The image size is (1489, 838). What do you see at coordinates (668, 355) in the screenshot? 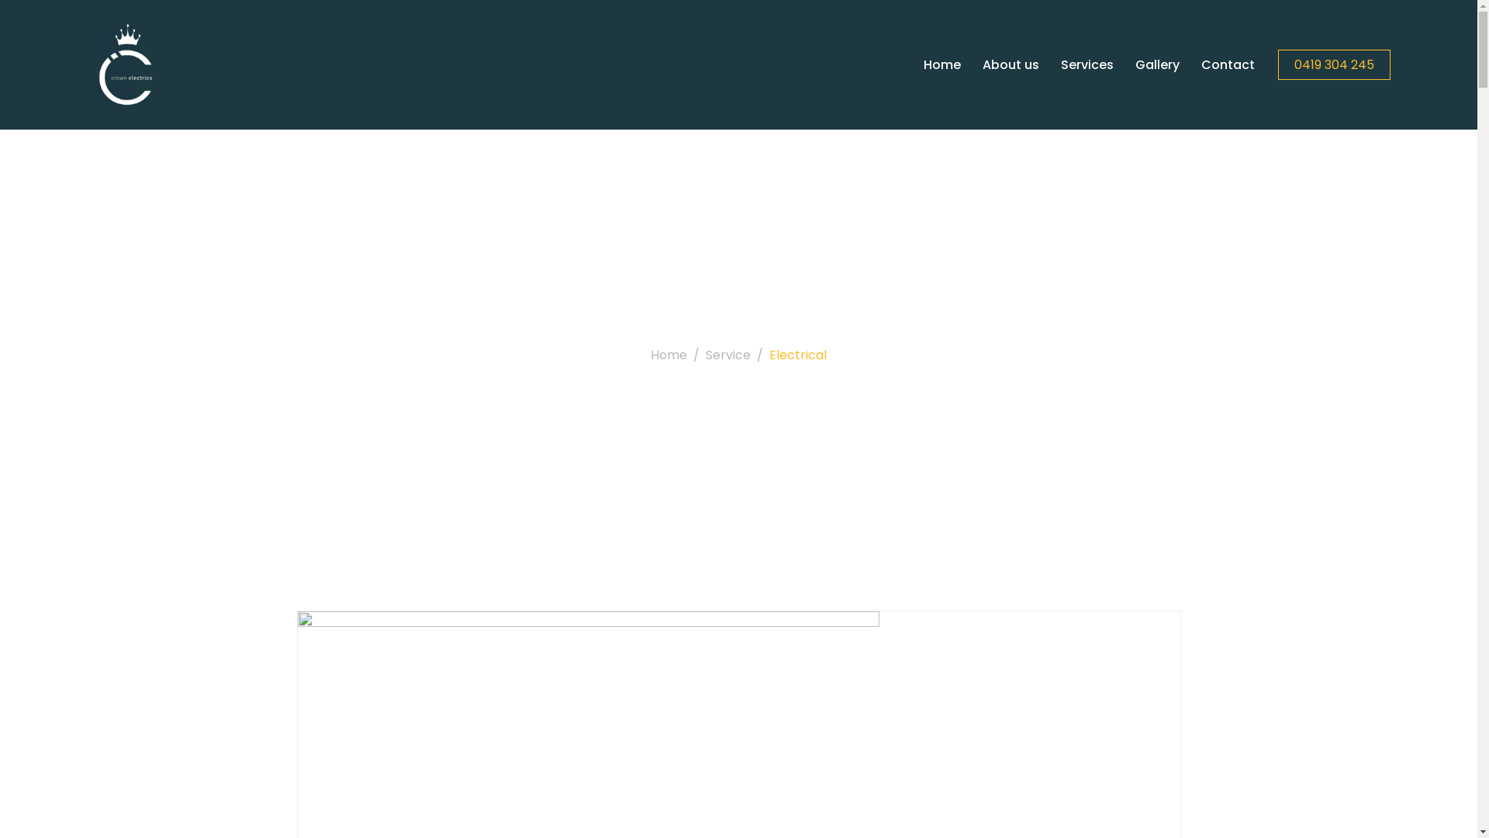
I see `Home` at bounding box center [668, 355].